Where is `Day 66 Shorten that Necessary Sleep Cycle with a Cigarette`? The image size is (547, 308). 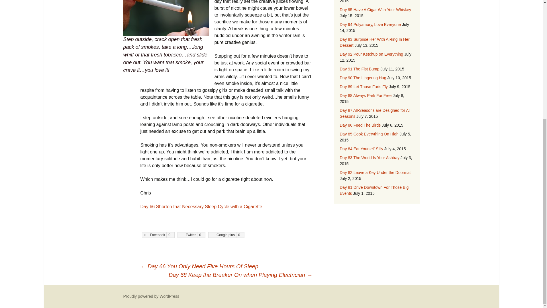
Day 66 Shorten that Necessary Sleep Cycle with a Cigarette is located at coordinates (201, 206).